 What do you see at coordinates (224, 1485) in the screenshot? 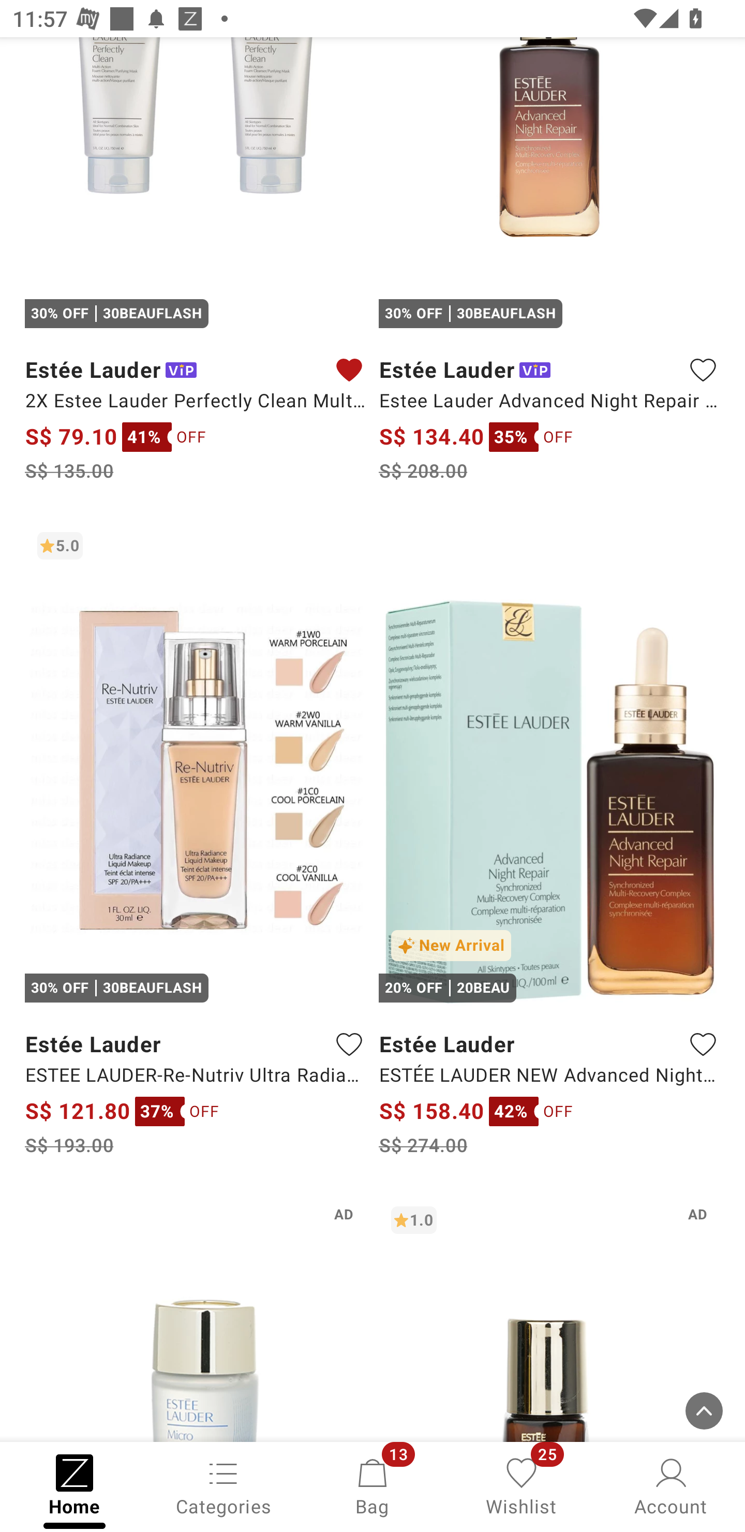
I see `Categories` at bounding box center [224, 1485].